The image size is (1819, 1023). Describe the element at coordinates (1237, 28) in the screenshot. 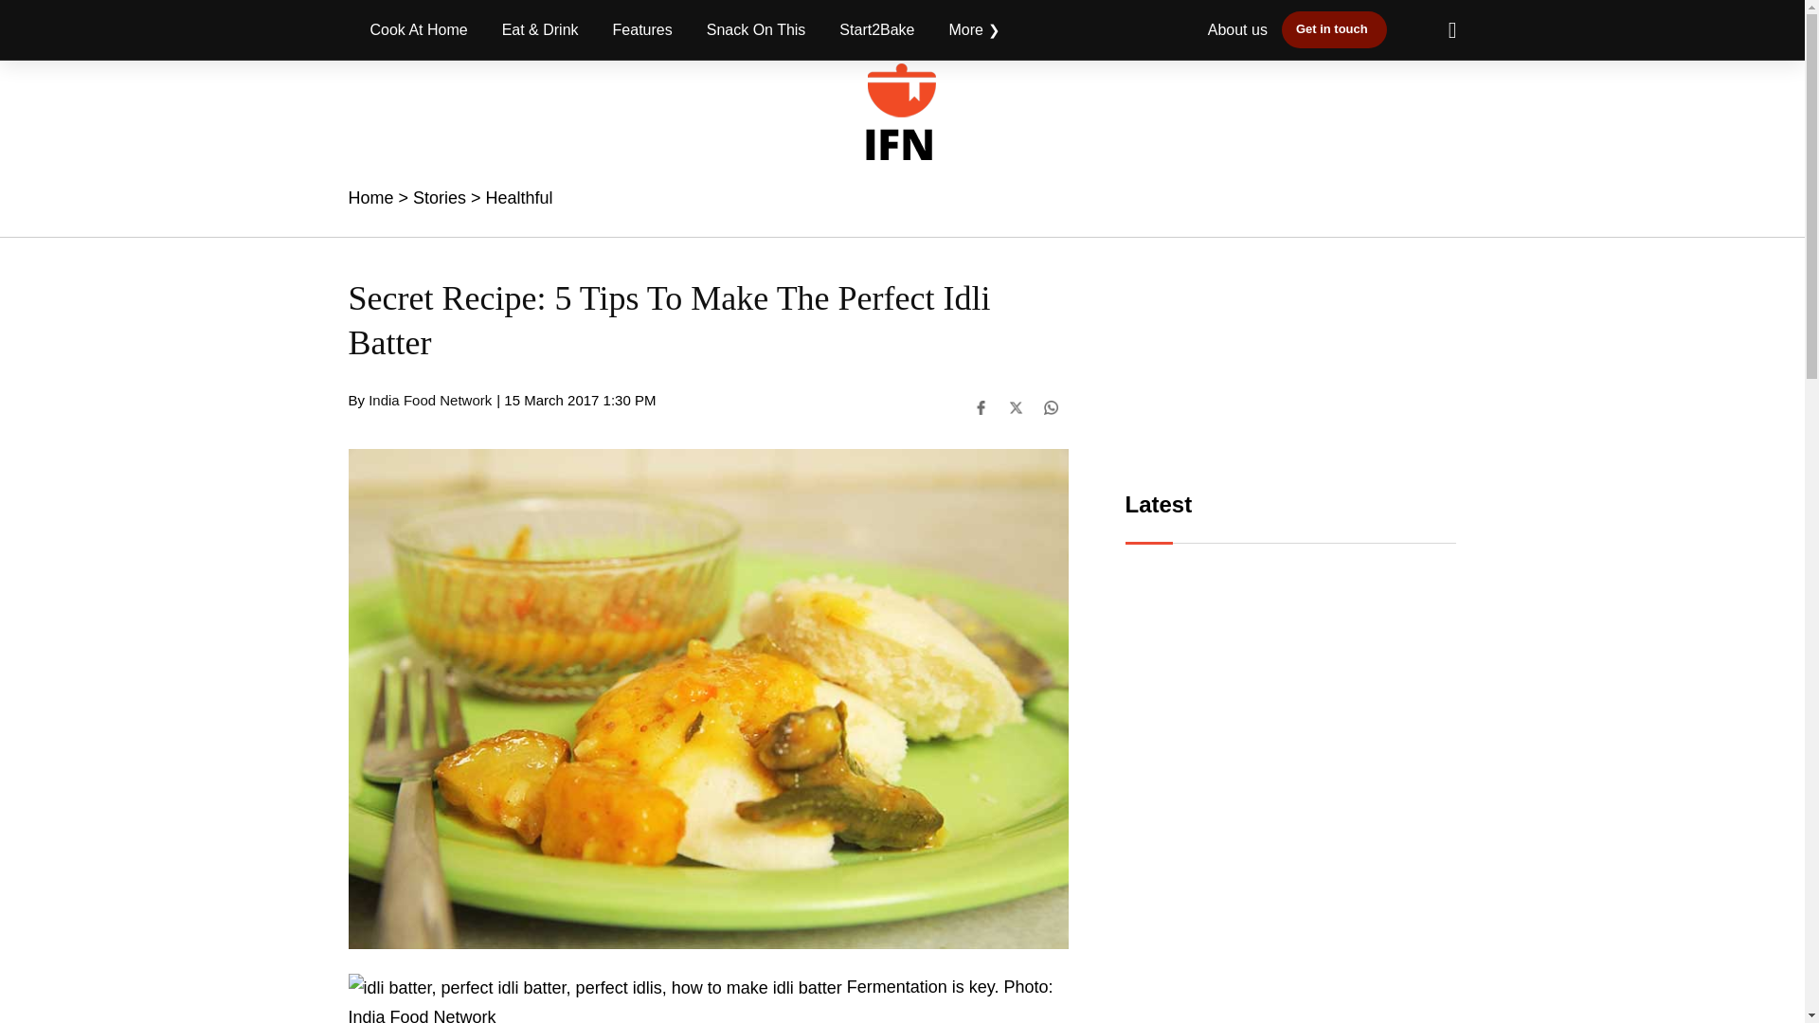

I see `About us` at that location.